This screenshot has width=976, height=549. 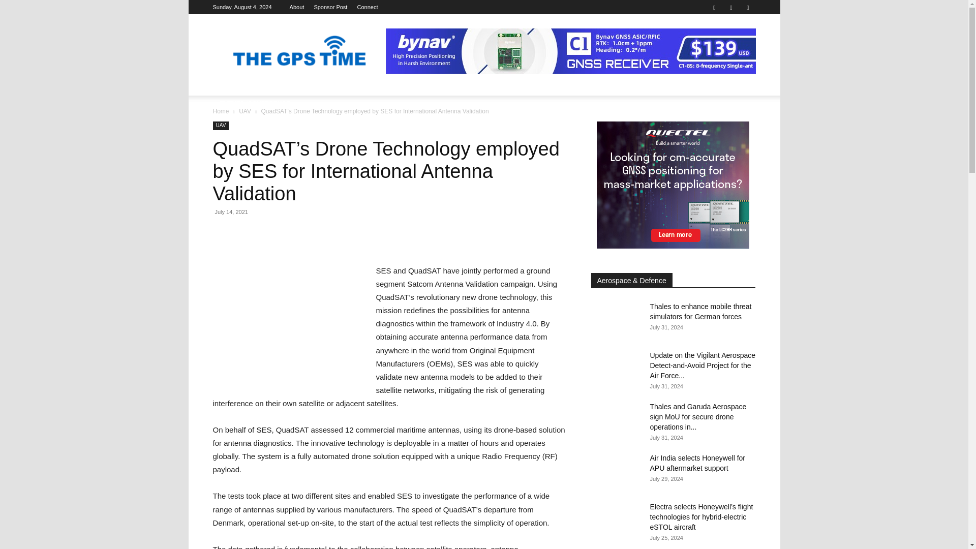 What do you see at coordinates (731, 7) in the screenshot?
I see `Linkedin` at bounding box center [731, 7].